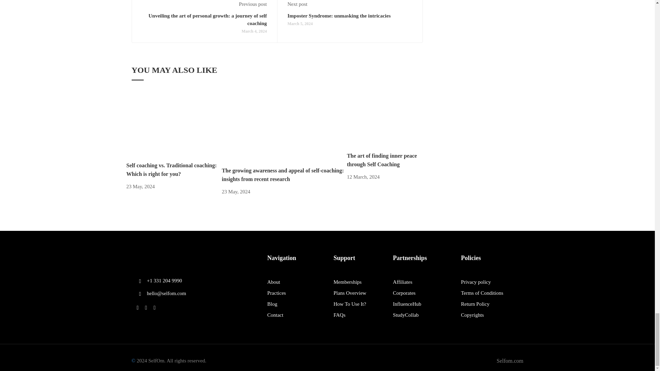  What do you see at coordinates (387, 121) in the screenshot?
I see `Finding Inner Peace` at bounding box center [387, 121].